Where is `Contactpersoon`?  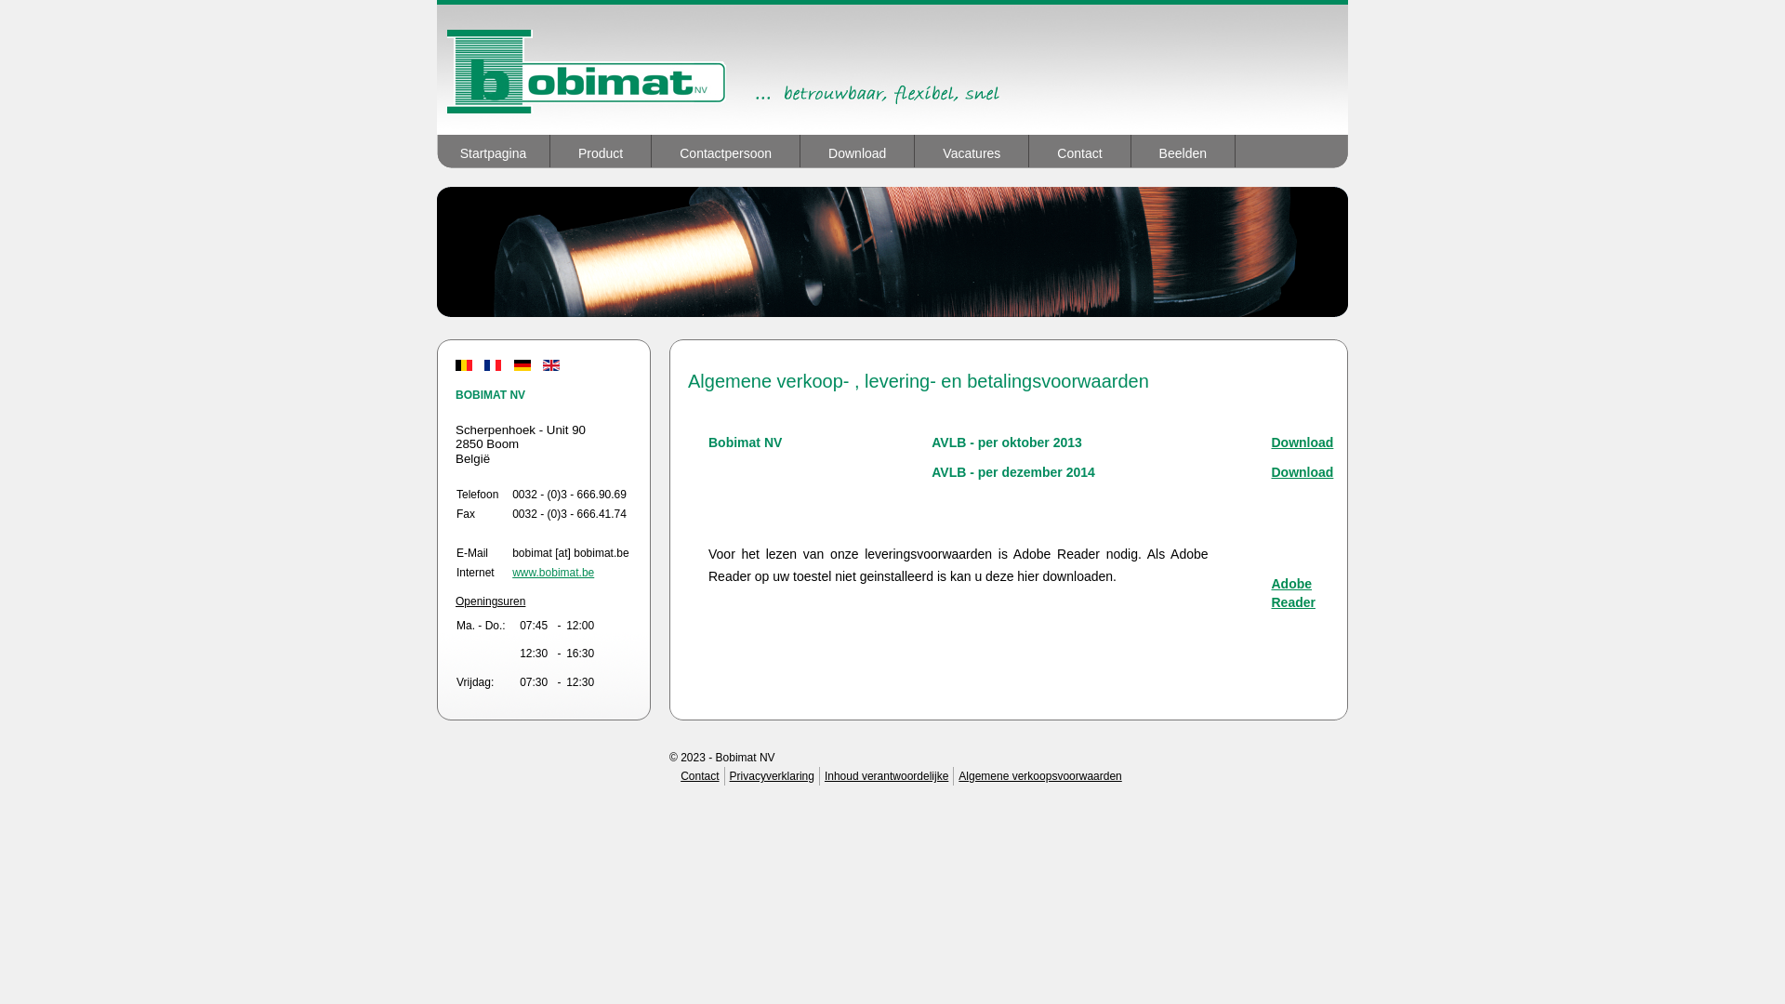
Contactpersoon is located at coordinates (726, 151).